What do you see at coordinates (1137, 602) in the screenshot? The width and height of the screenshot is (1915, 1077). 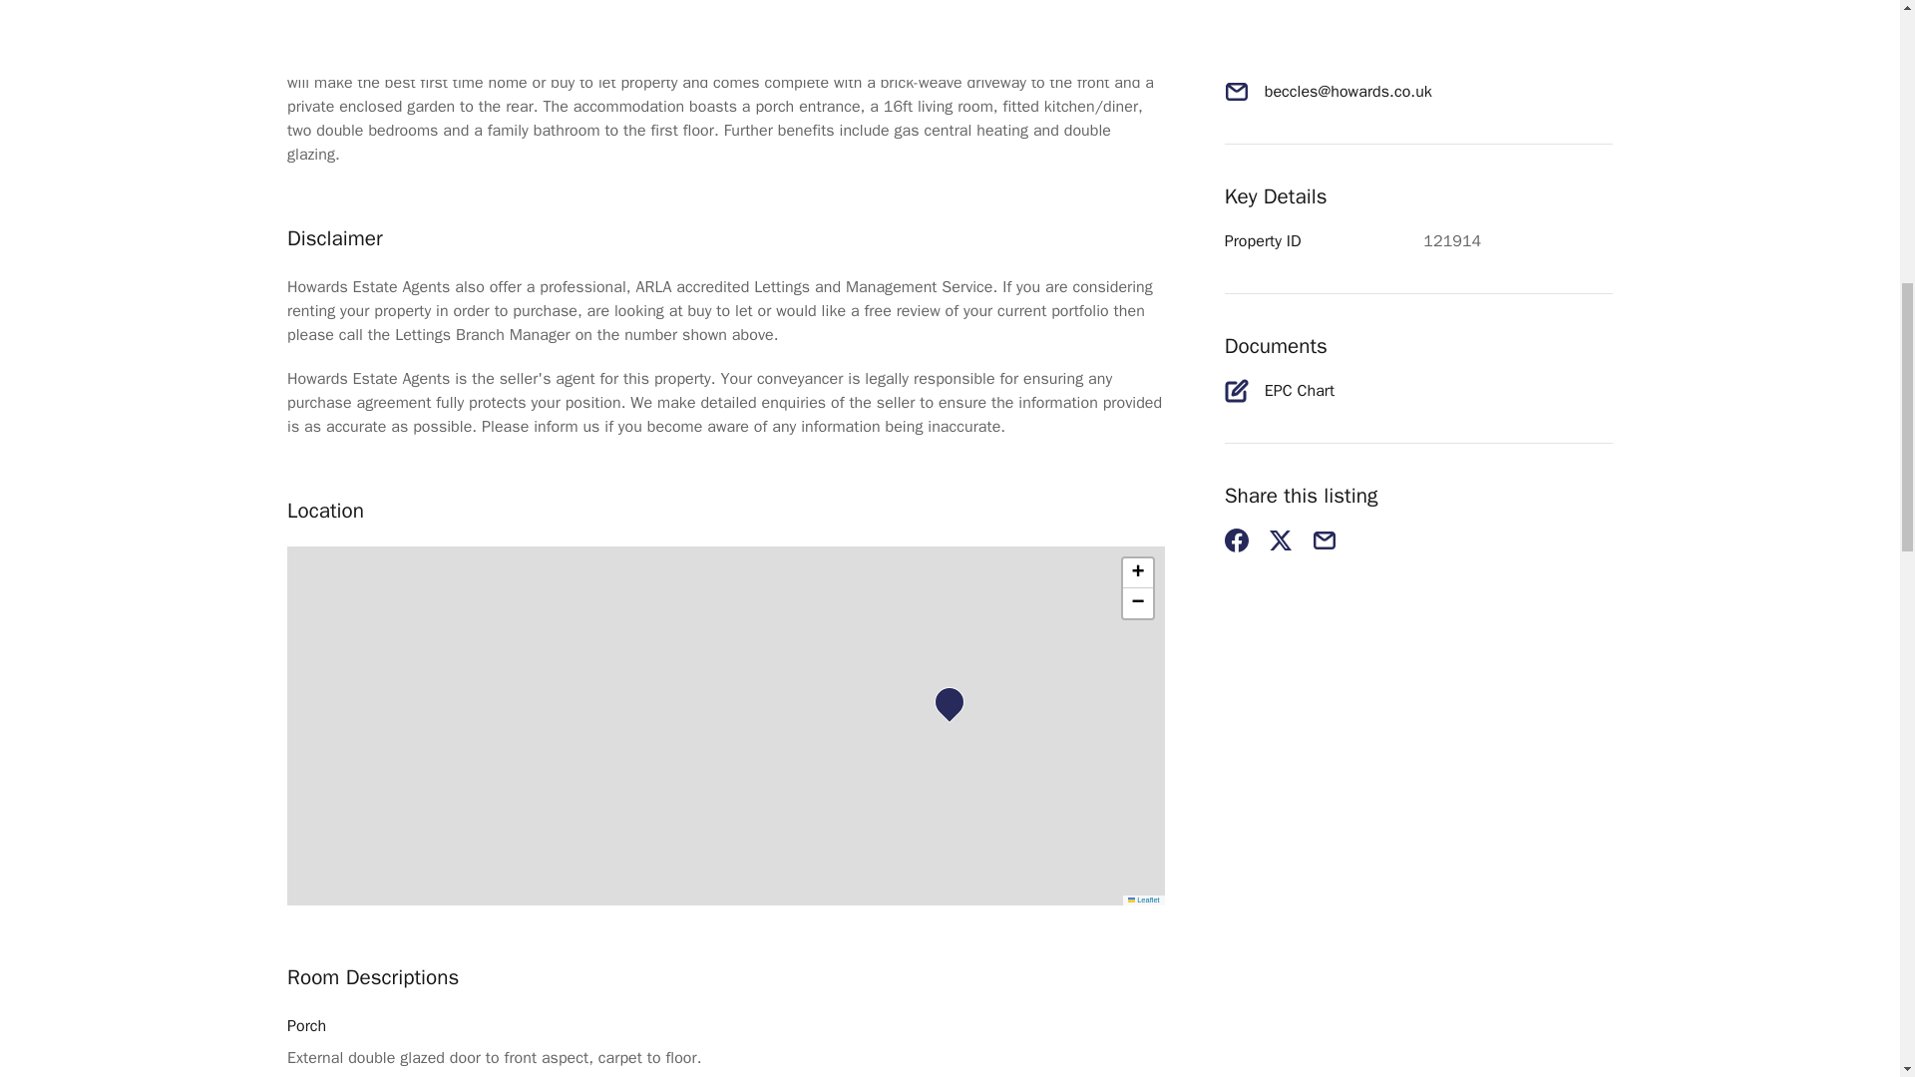 I see `Zoom out` at bounding box center [1137, 602].